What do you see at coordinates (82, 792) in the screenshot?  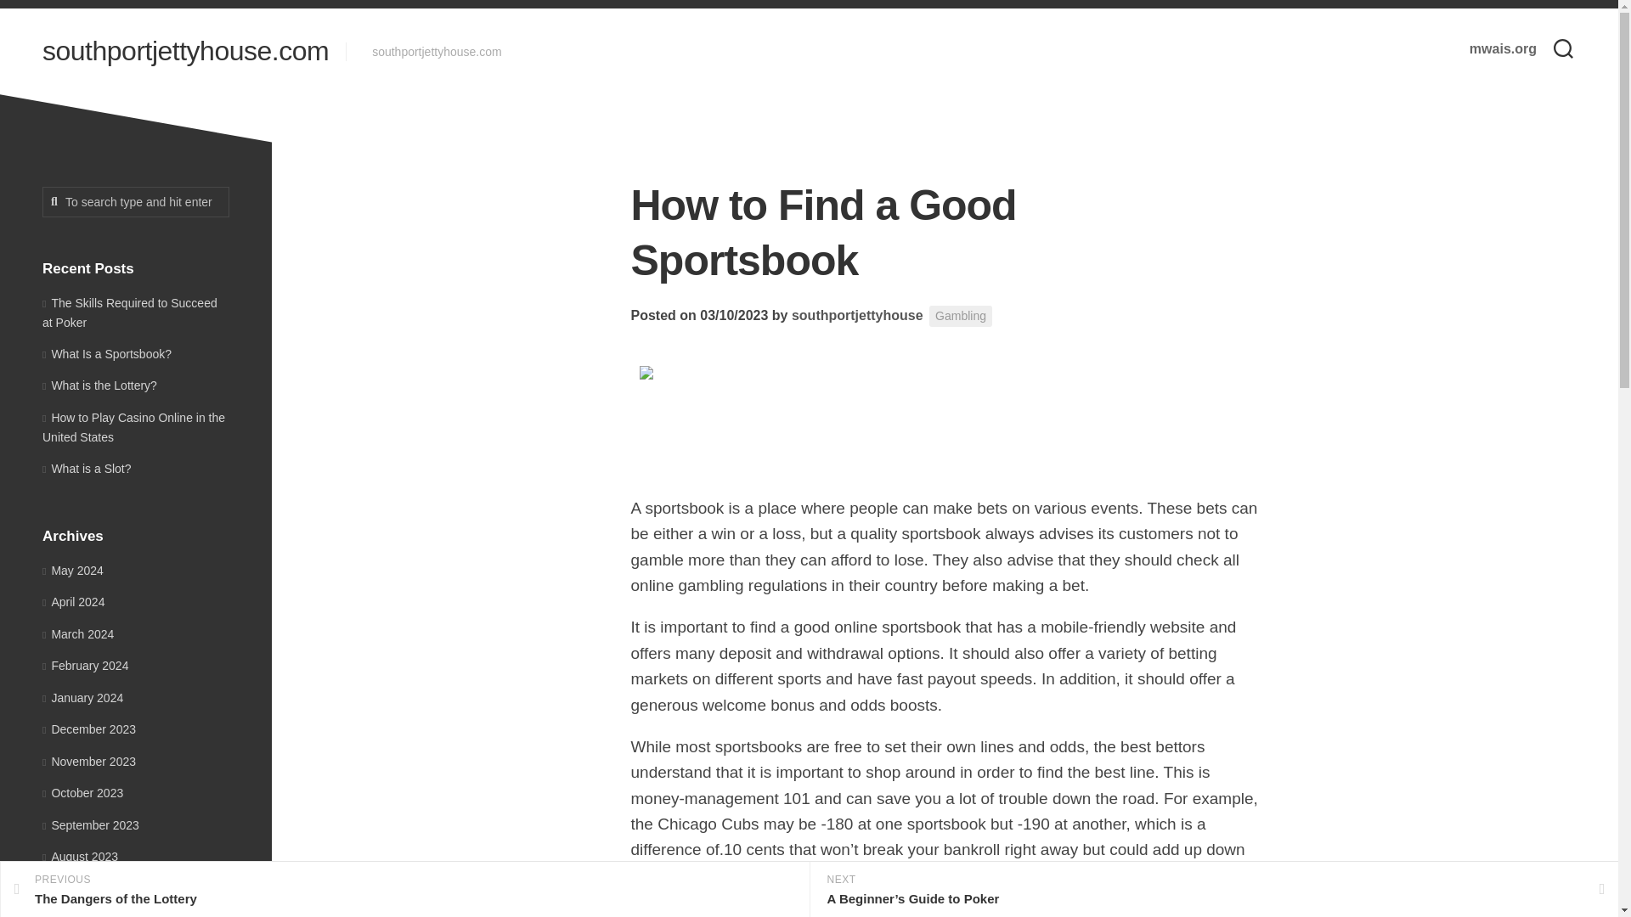 I see `October 2023` at bounding box center [82, 792].